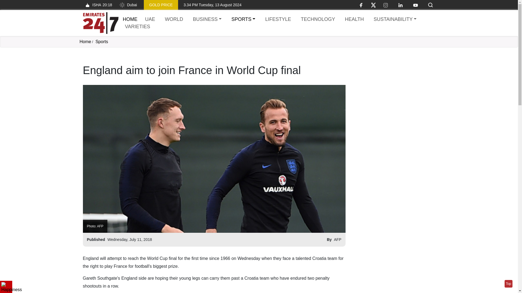 This screenshot has height=293, width=522. I want to click on Home, so click(243, 20).